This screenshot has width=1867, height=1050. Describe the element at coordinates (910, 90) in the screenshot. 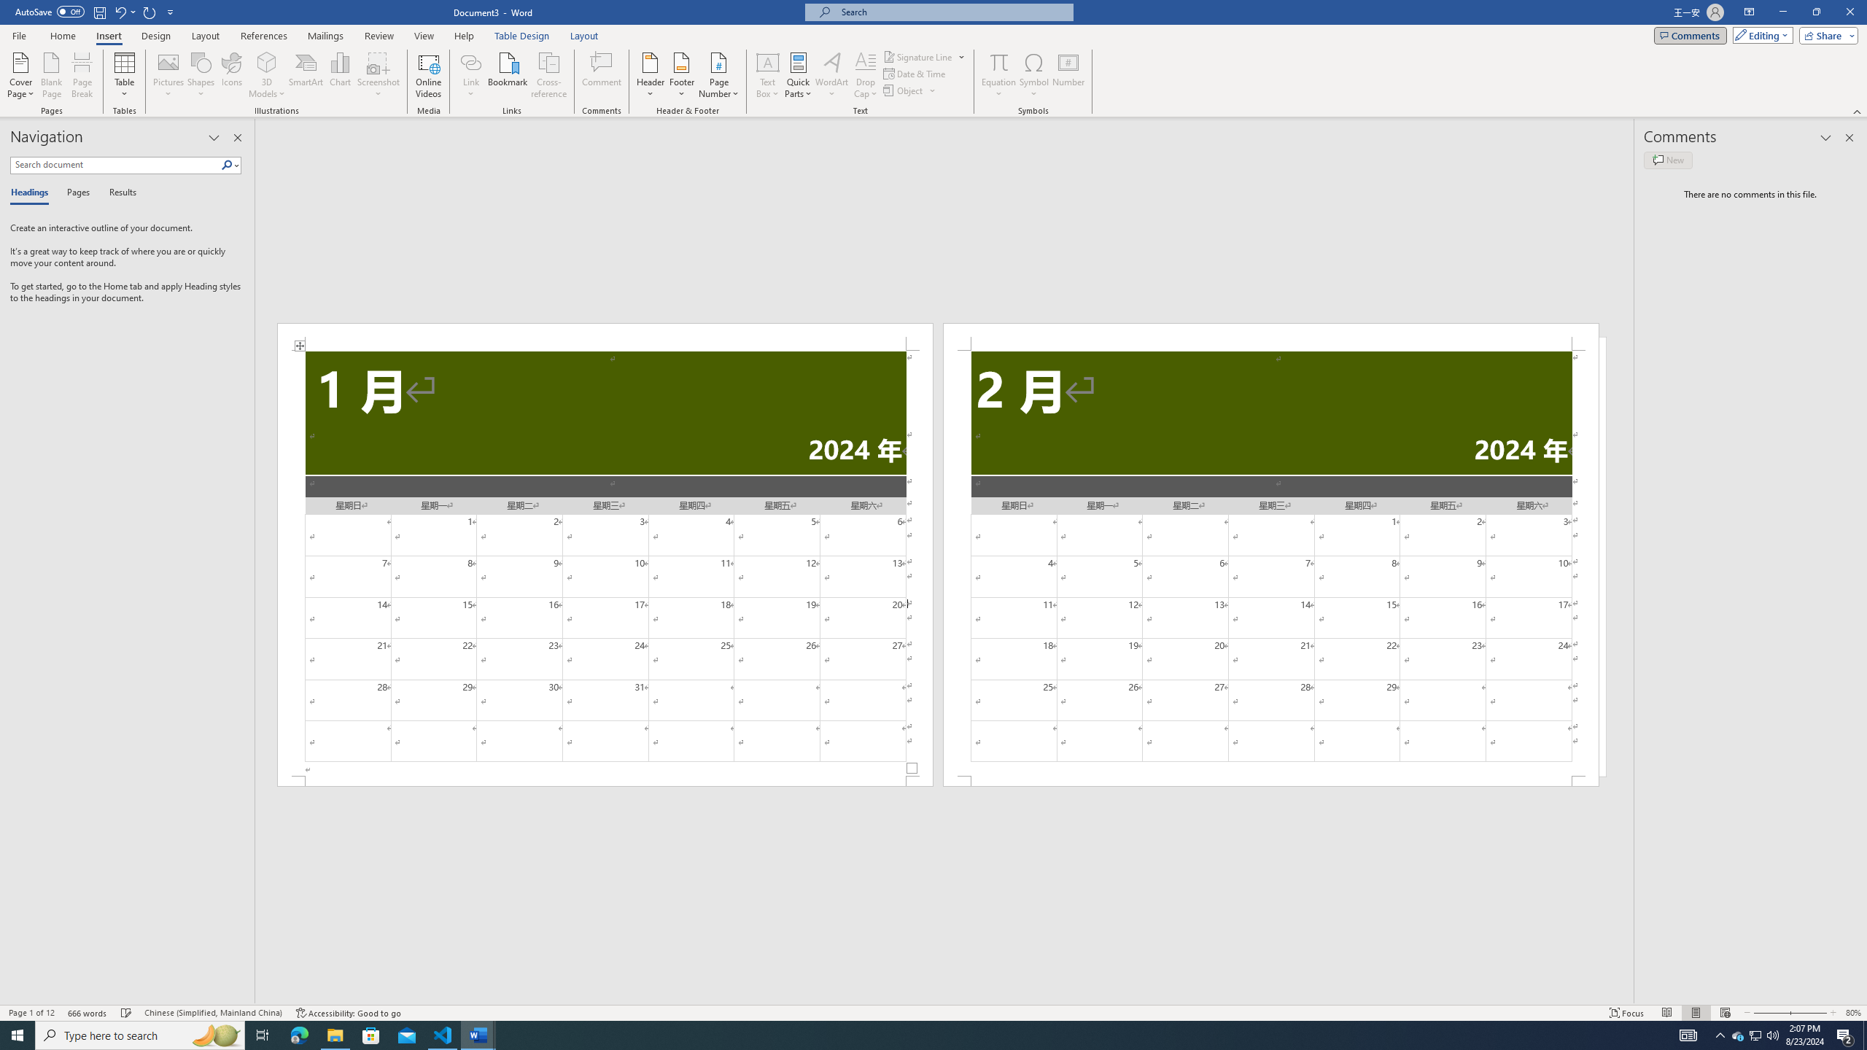

I see `Object...` at that location.